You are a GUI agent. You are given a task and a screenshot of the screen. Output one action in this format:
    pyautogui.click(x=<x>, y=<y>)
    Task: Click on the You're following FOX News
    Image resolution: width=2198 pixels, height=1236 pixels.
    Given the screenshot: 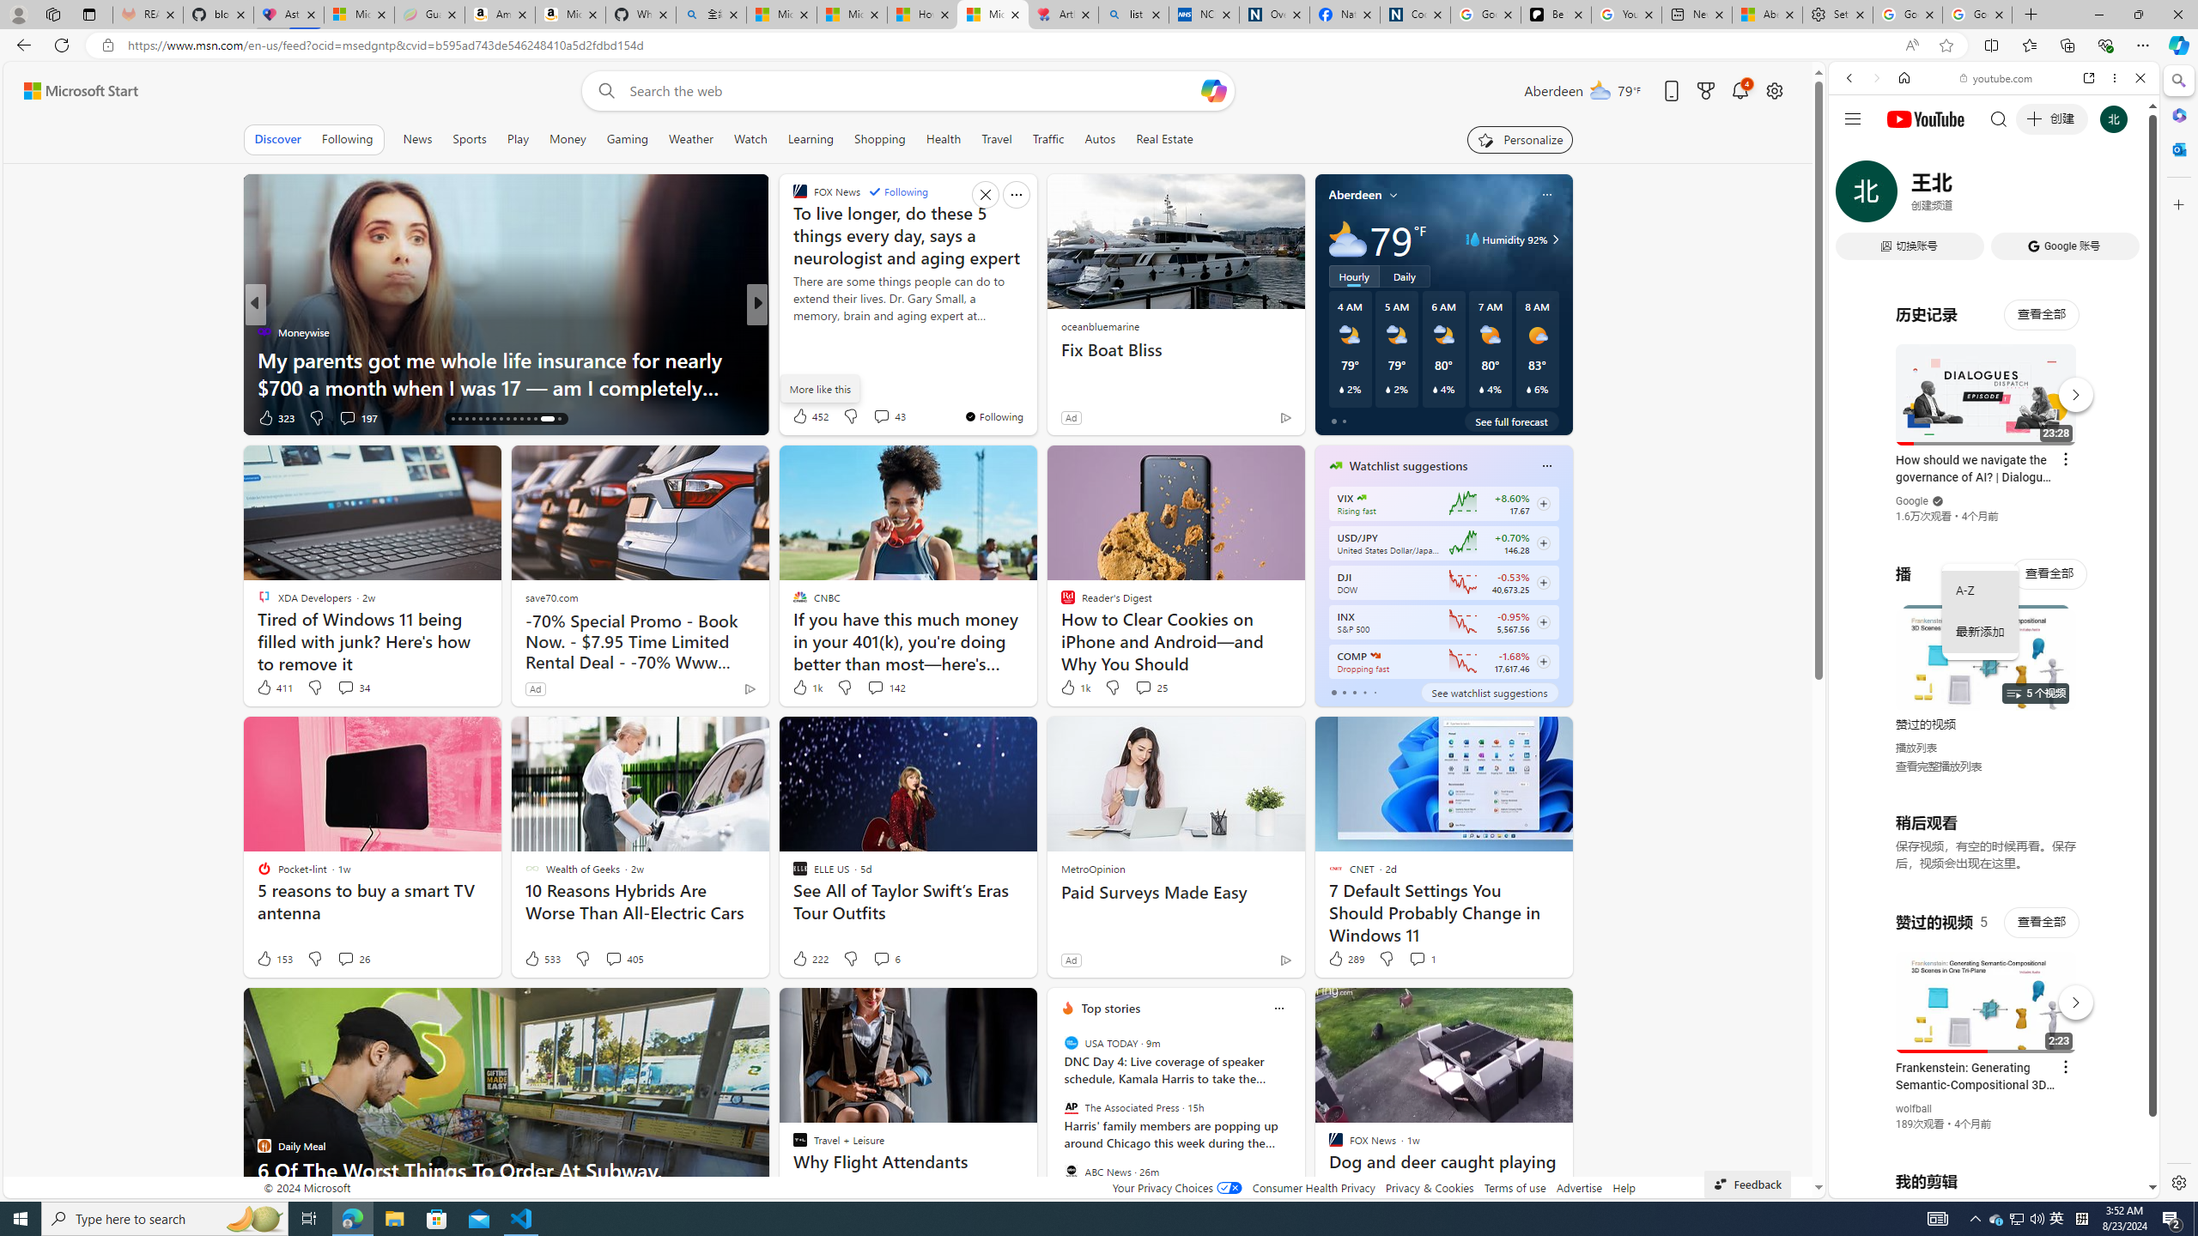 What is the action you would take?
    pyautogui.click(x=993, y=416)
    